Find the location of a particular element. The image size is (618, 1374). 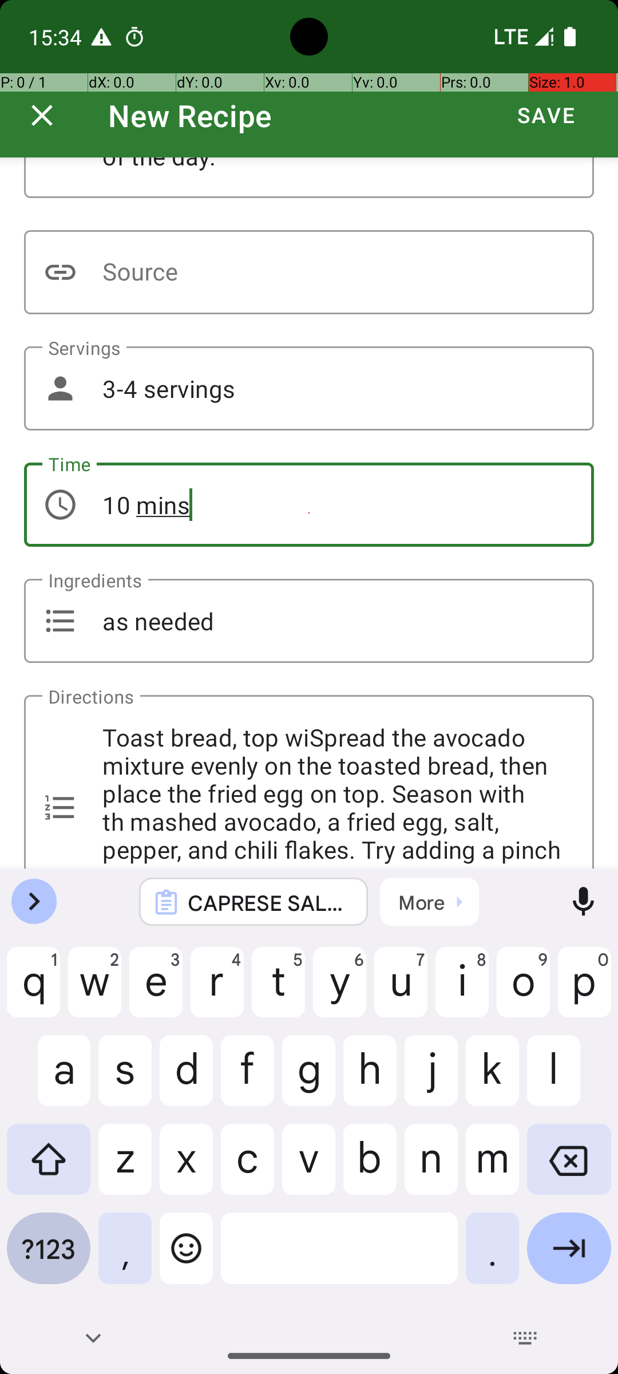

Toast bread, top wiSpread the avocado mixture evenly on the toasted bread, then place the fried egg on top. Season with
th mashed avocado, a fried egg, salt, pepper, and chili flakes. Try adding a pinch of your favorite spices for extra flavor. is located at coordinates (309, 782).